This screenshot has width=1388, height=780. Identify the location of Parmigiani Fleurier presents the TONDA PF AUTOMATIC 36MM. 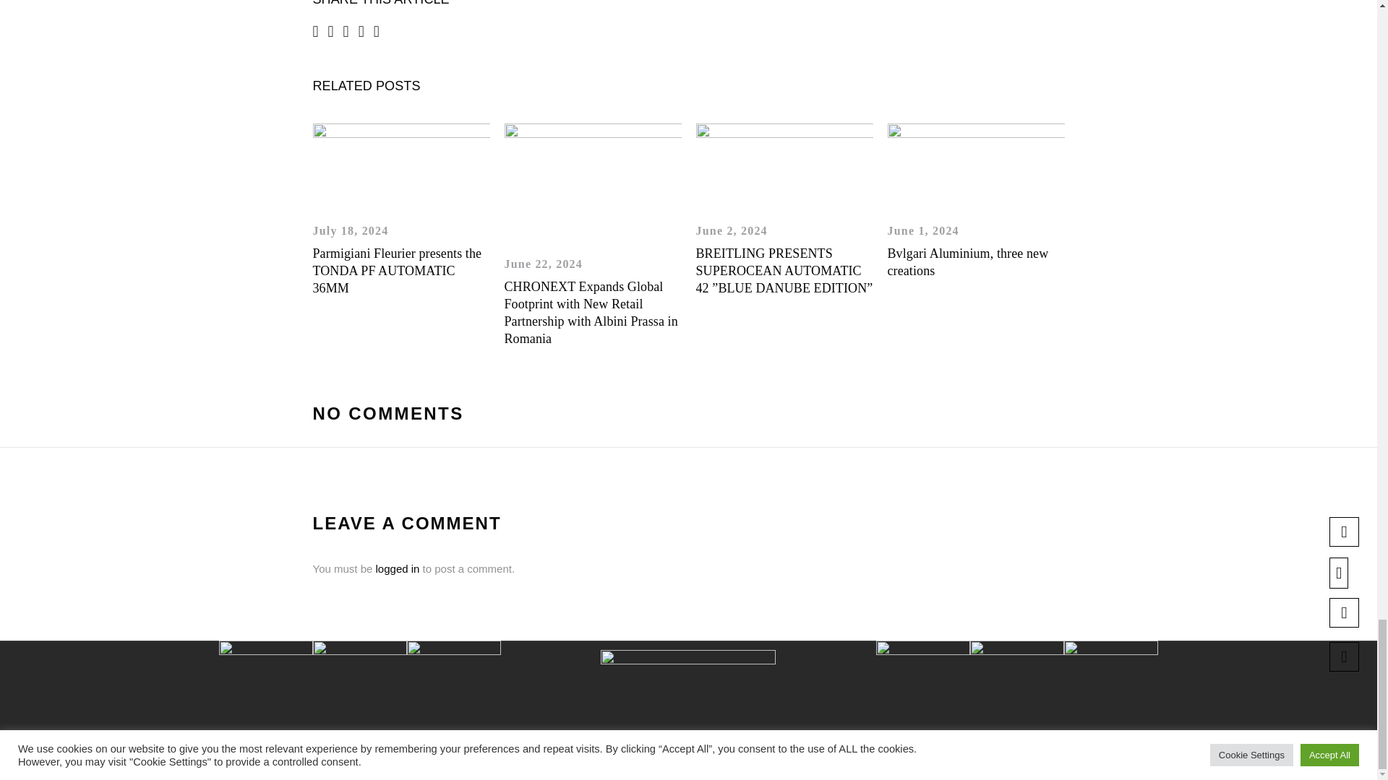
(397, 271).